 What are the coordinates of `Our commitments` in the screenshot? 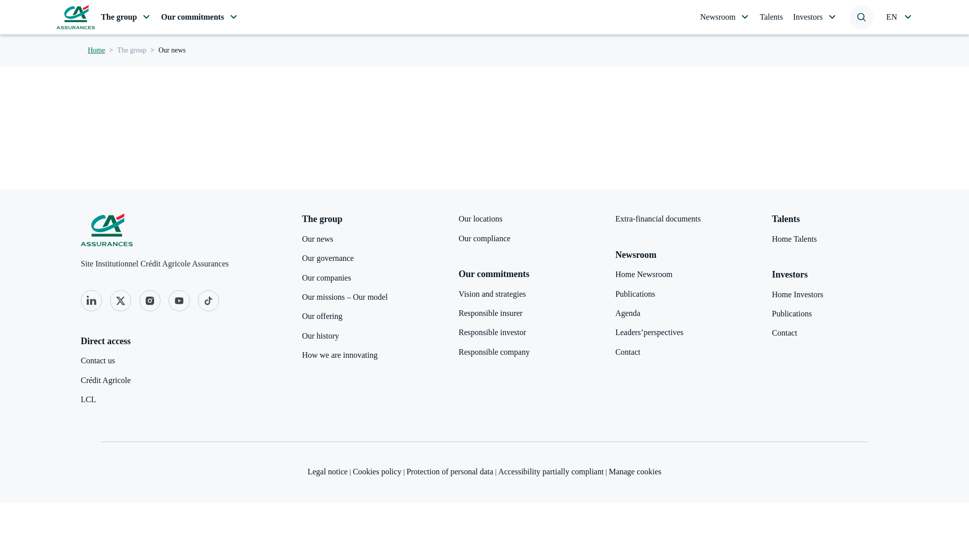 It's located at (815, 17).